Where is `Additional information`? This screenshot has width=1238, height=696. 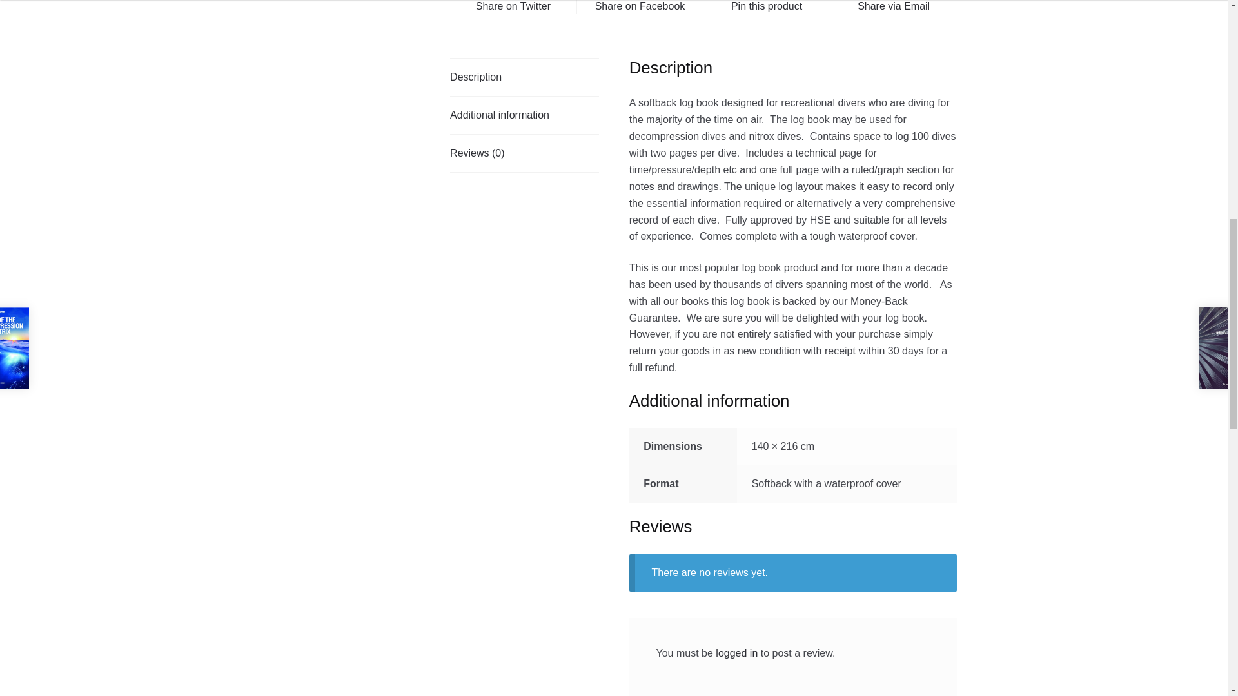
Additional information is located at coordinates (525, 115).